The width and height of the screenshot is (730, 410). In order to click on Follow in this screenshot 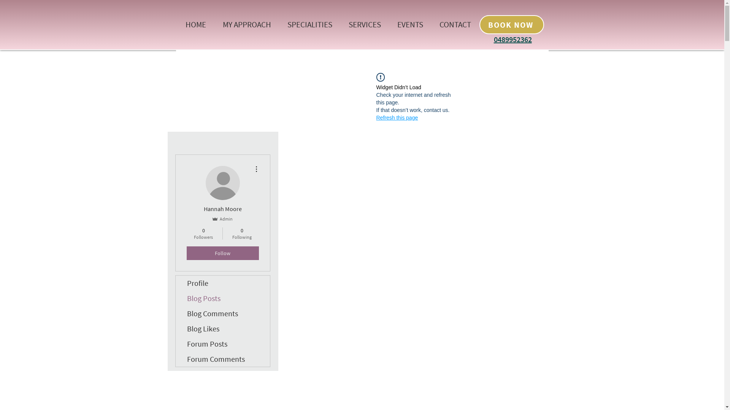, I will do `click(222, 253)`.